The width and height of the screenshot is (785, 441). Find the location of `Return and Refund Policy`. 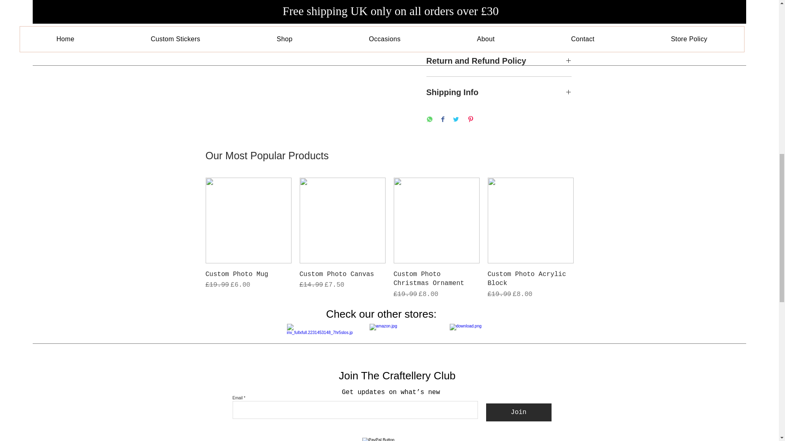

Return and Refund Policy is located at coordinates (499, 61).